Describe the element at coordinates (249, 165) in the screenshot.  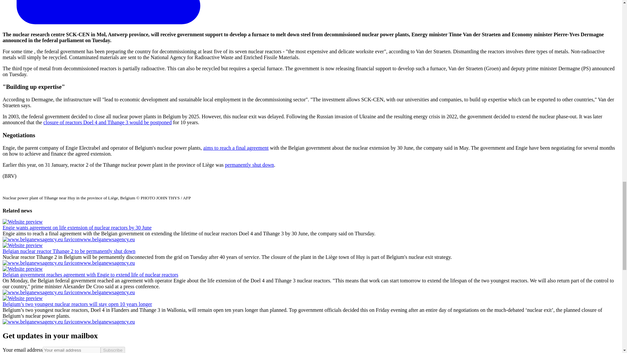
I see `permanently shut down` at that location.